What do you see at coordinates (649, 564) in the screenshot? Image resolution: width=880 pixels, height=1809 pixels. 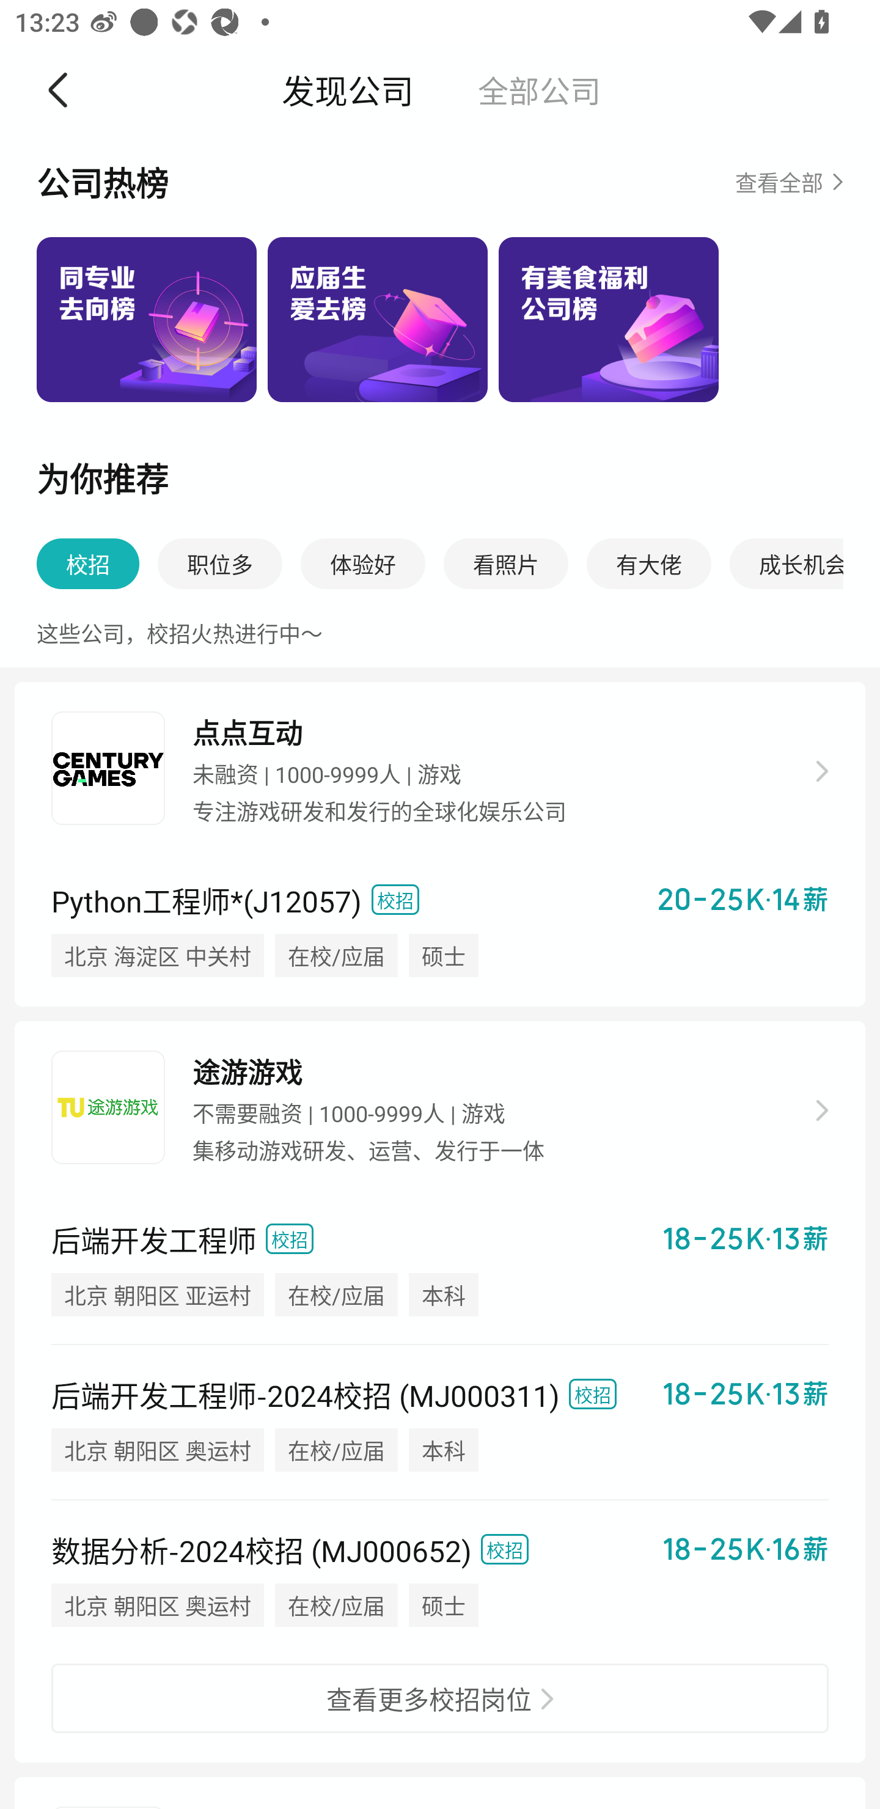 I see `有大佬` at bounding box center [649, 564].